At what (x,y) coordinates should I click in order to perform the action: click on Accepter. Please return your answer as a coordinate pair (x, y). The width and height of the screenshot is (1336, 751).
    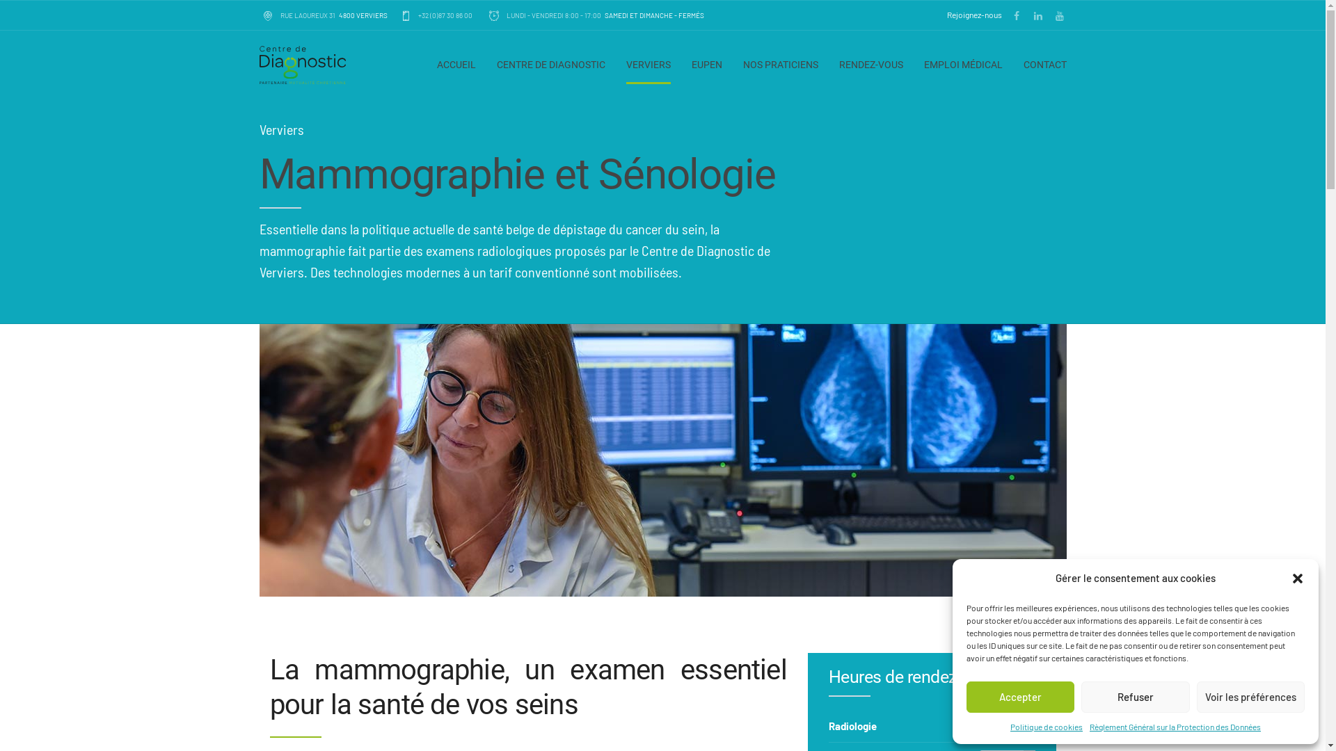
    Looking at the image, I should click on (1020, 697).